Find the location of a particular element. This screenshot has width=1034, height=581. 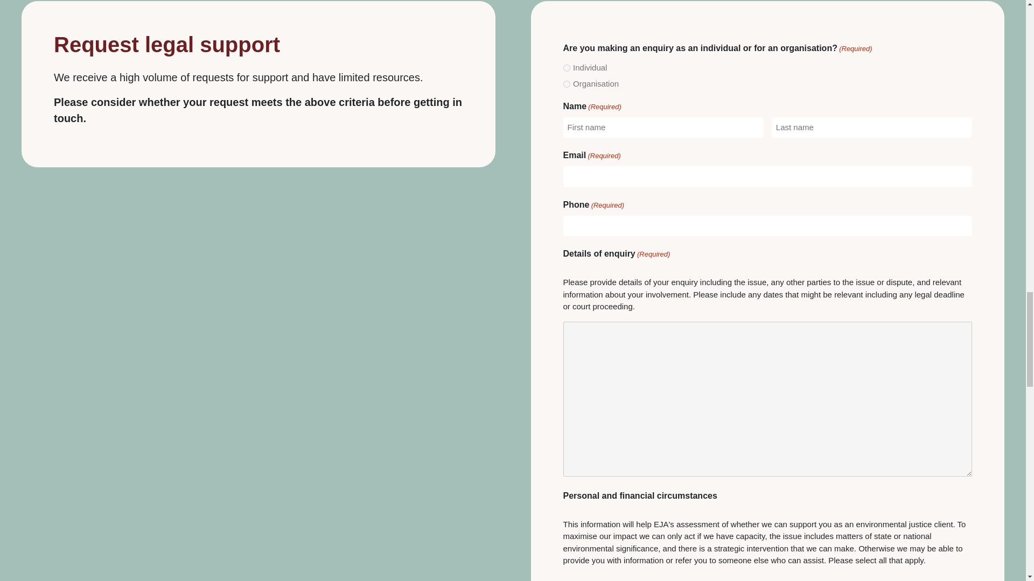

Individual is located at coordinates (567, 68).